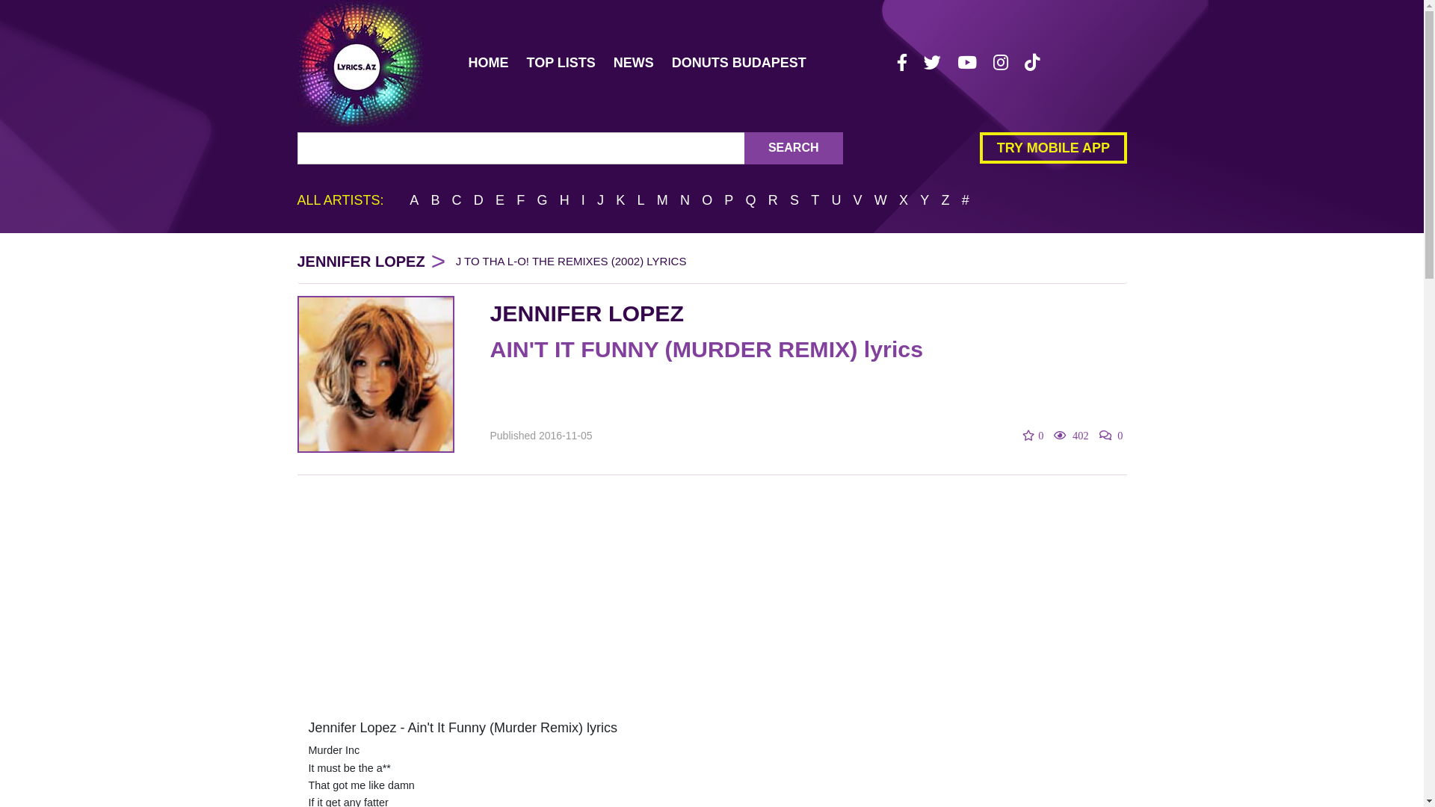  Describe the element at coordinates (542, 200) in the screenshot. I see `G` at that location.